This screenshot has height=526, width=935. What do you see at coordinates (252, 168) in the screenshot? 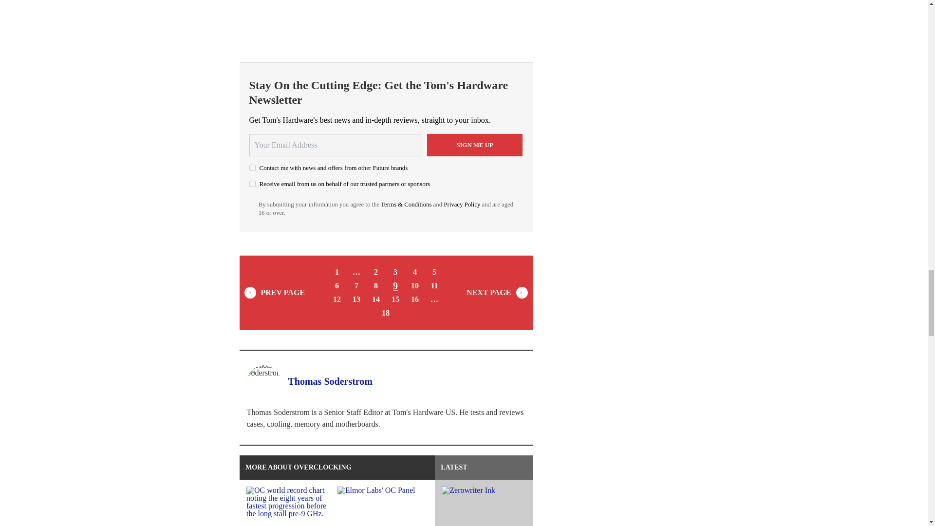
I see `on` at bounding box center [252, 168].